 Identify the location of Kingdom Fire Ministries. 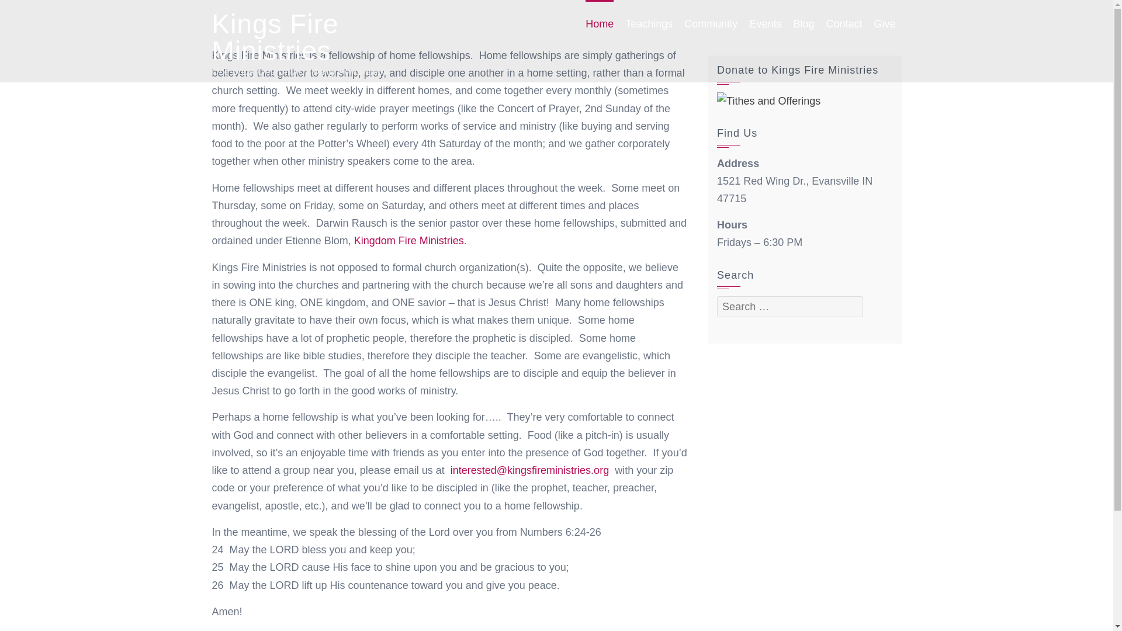
(409, 241).